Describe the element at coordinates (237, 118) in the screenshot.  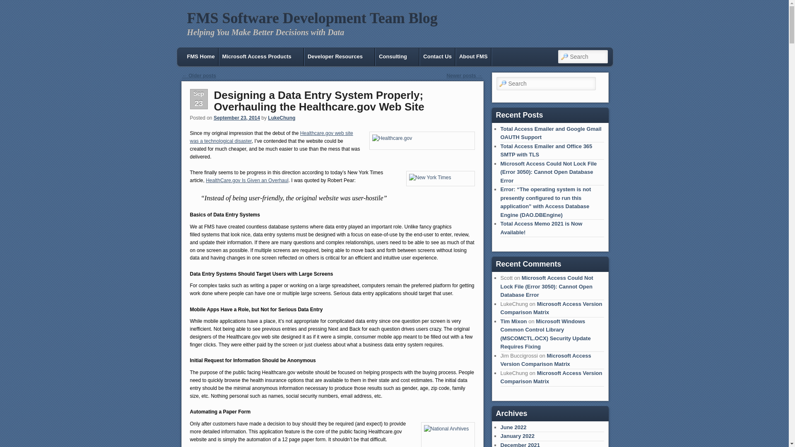
I see `2:31 PM` at that location.